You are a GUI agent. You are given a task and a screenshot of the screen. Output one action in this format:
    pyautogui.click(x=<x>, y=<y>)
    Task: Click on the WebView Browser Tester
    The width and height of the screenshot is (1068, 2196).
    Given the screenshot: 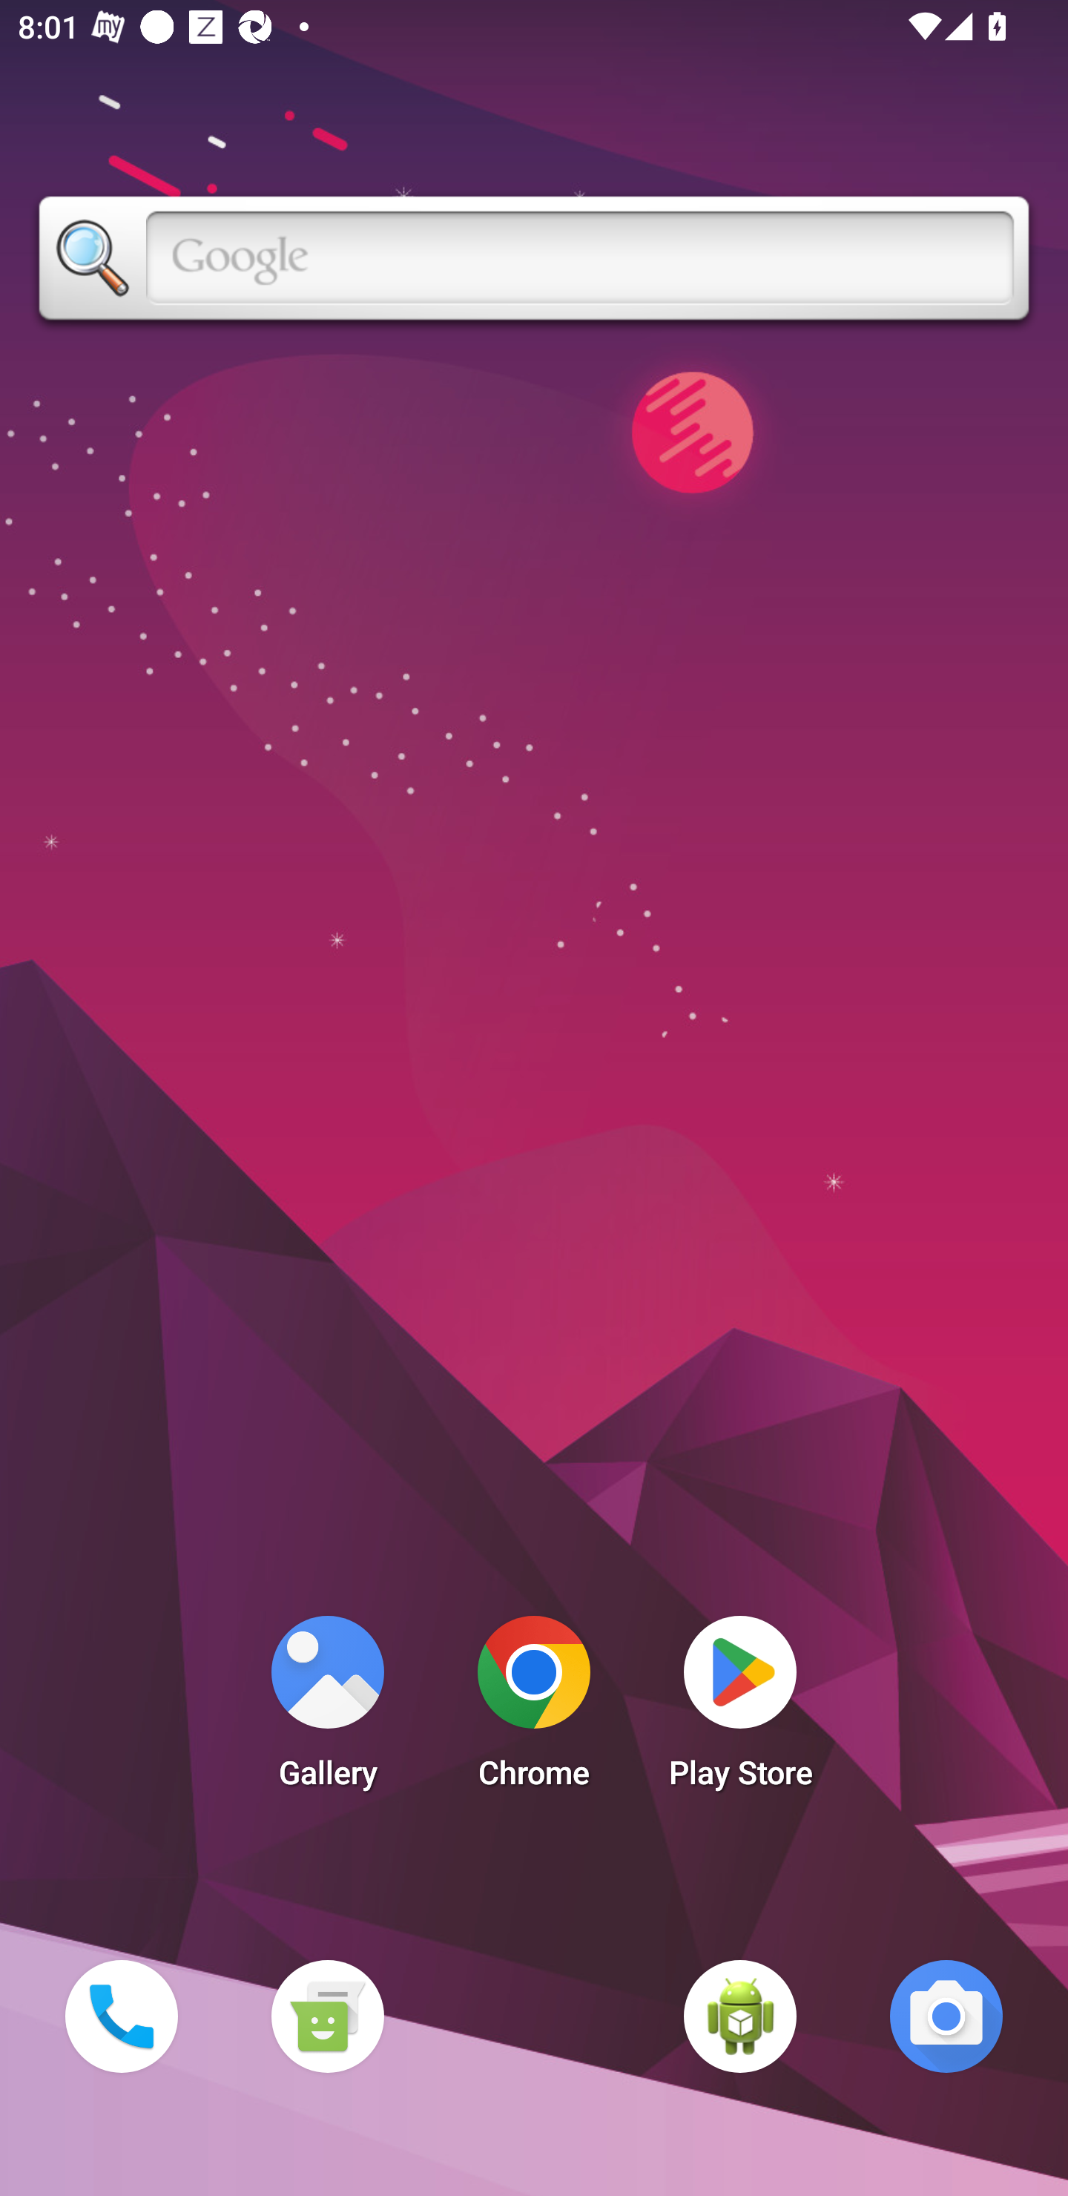 What is the action you would take?
    pyautogui.click(x=740, y=2016)
    